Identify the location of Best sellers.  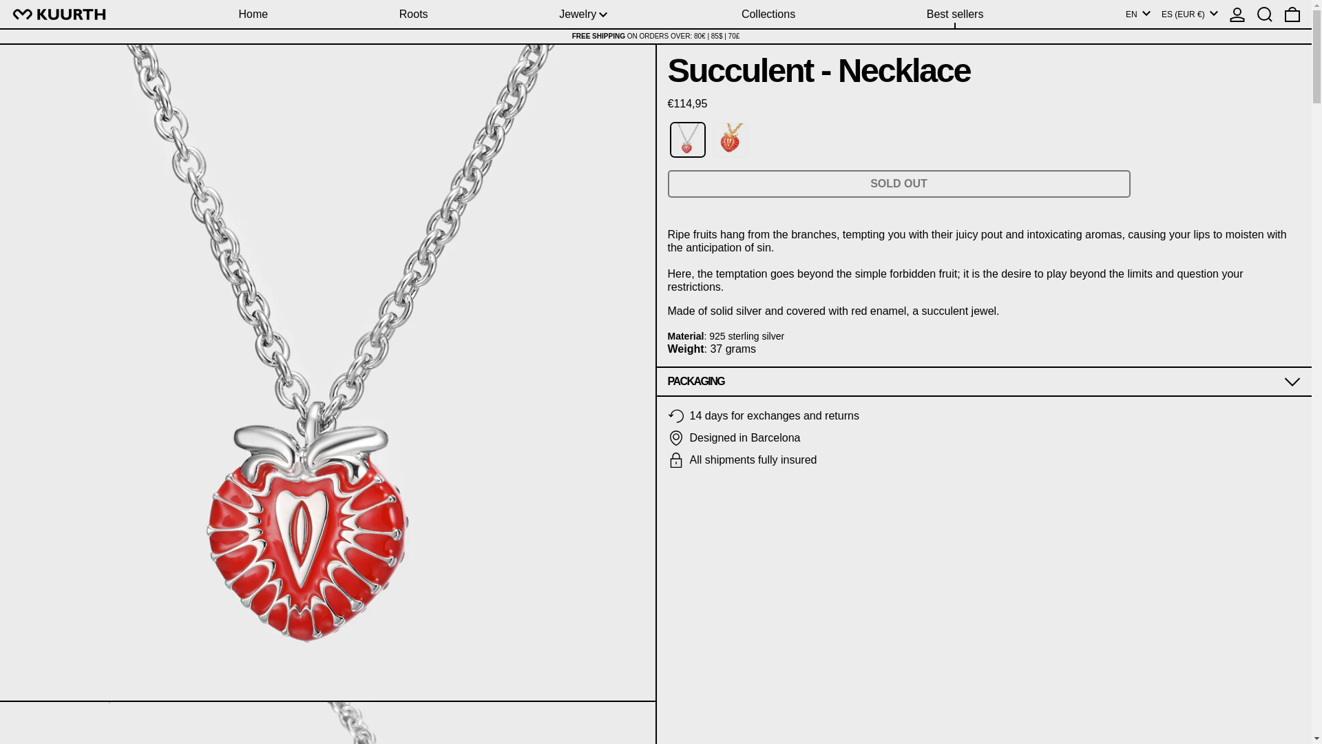
(954, 14).